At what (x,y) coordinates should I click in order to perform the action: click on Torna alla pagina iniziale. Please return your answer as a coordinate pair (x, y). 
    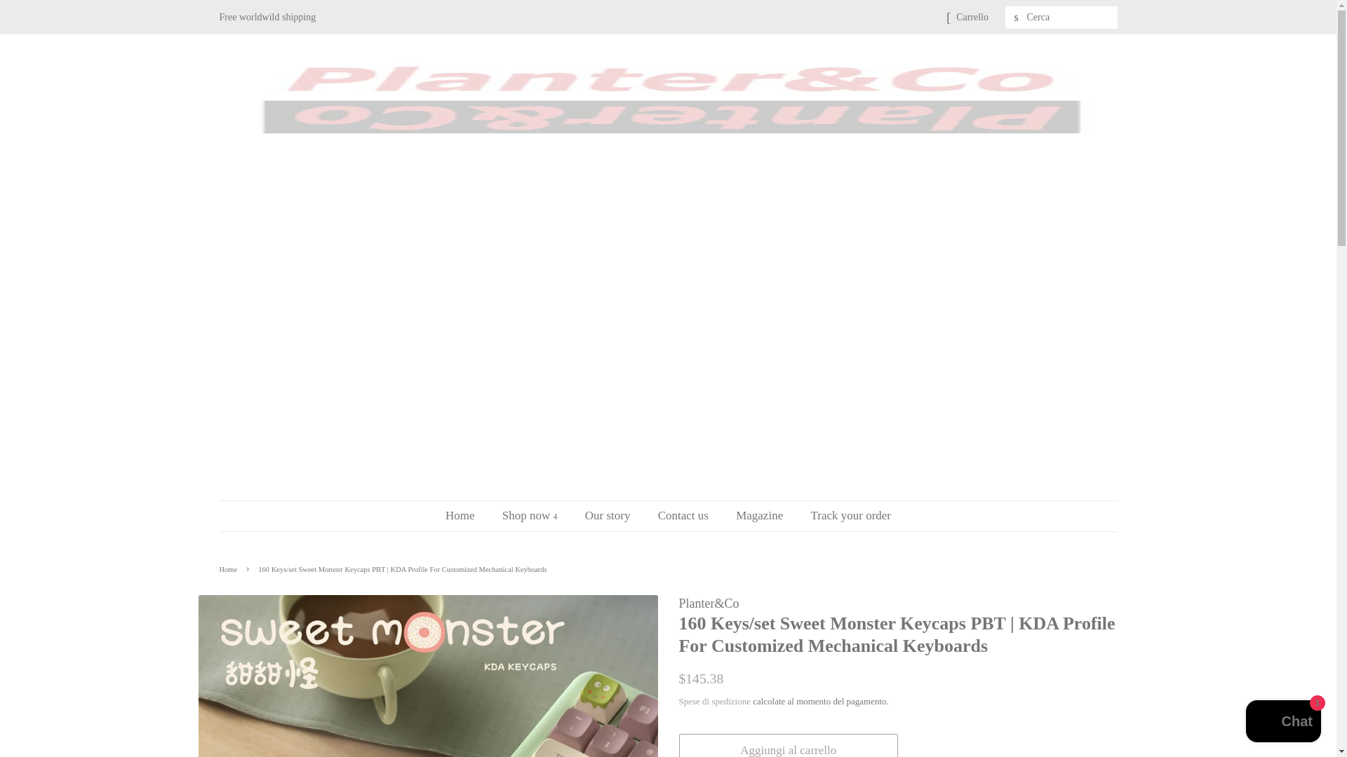
    Looking at the image, I should click on (229, 569).